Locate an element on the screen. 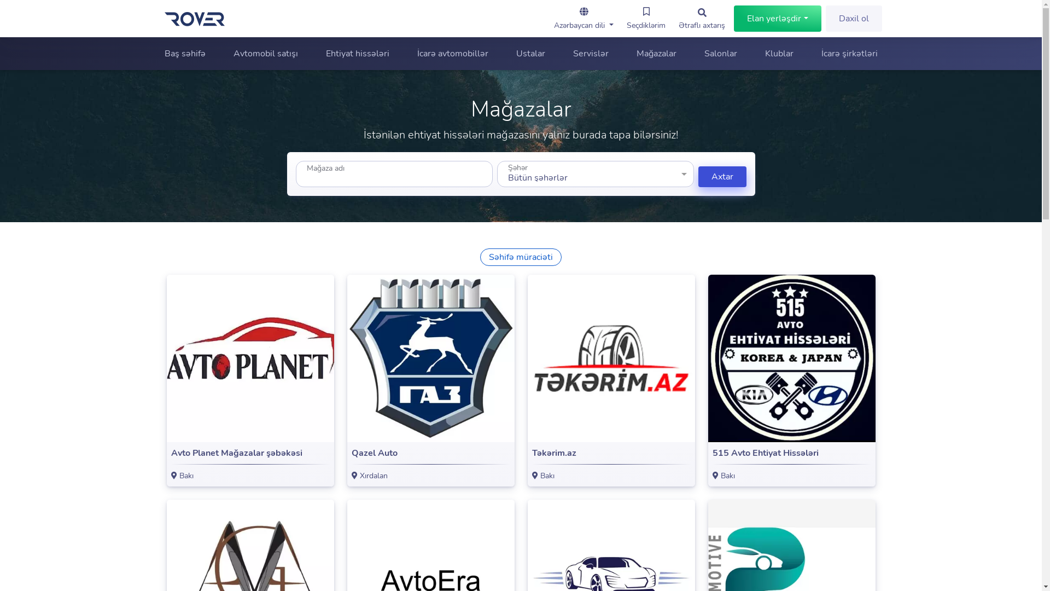 This screenshot has height=591, width=1050. Salonlar is located at coordinates (721, 54).